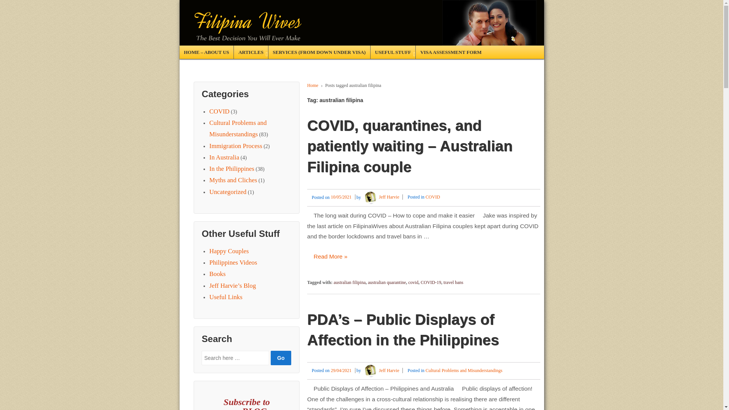 The width and height of the screenshot is (729, 410). I want to click on Happy Couples, so click(229, 251).